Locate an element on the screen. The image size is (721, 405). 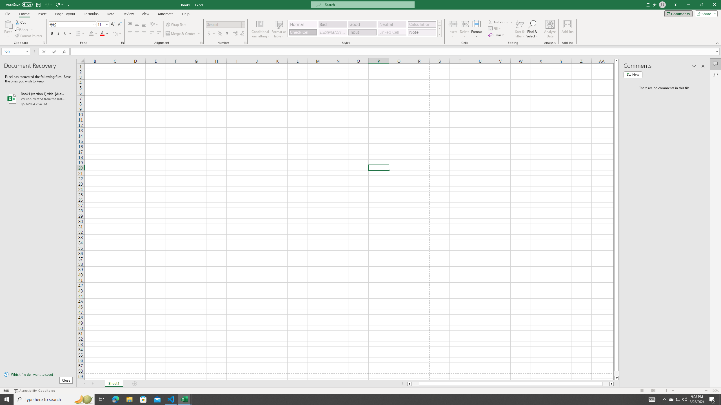
Accounting Number Format is located at coordinates (209, 34).